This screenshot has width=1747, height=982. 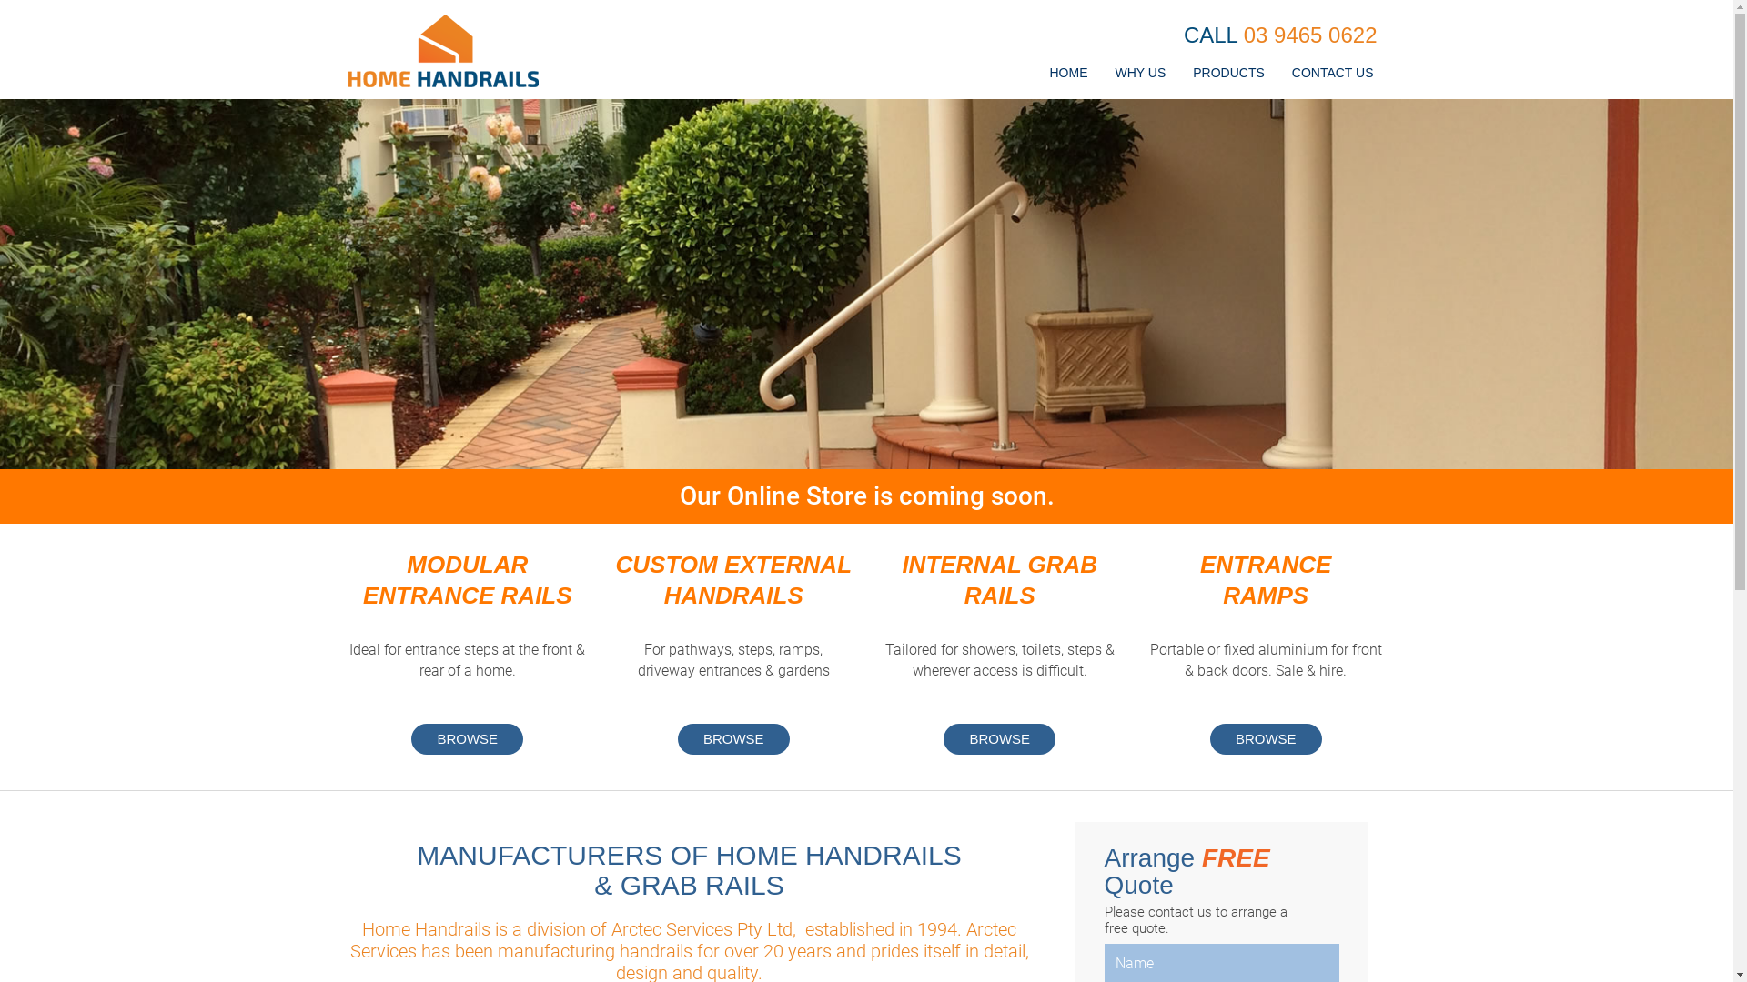 I want to click on BROWSE, so click(x=733, y=738).